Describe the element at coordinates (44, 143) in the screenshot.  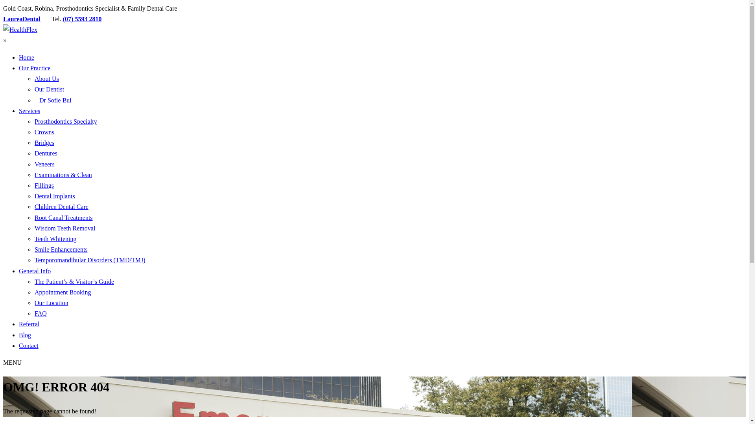
I see `Bridges` at that location.